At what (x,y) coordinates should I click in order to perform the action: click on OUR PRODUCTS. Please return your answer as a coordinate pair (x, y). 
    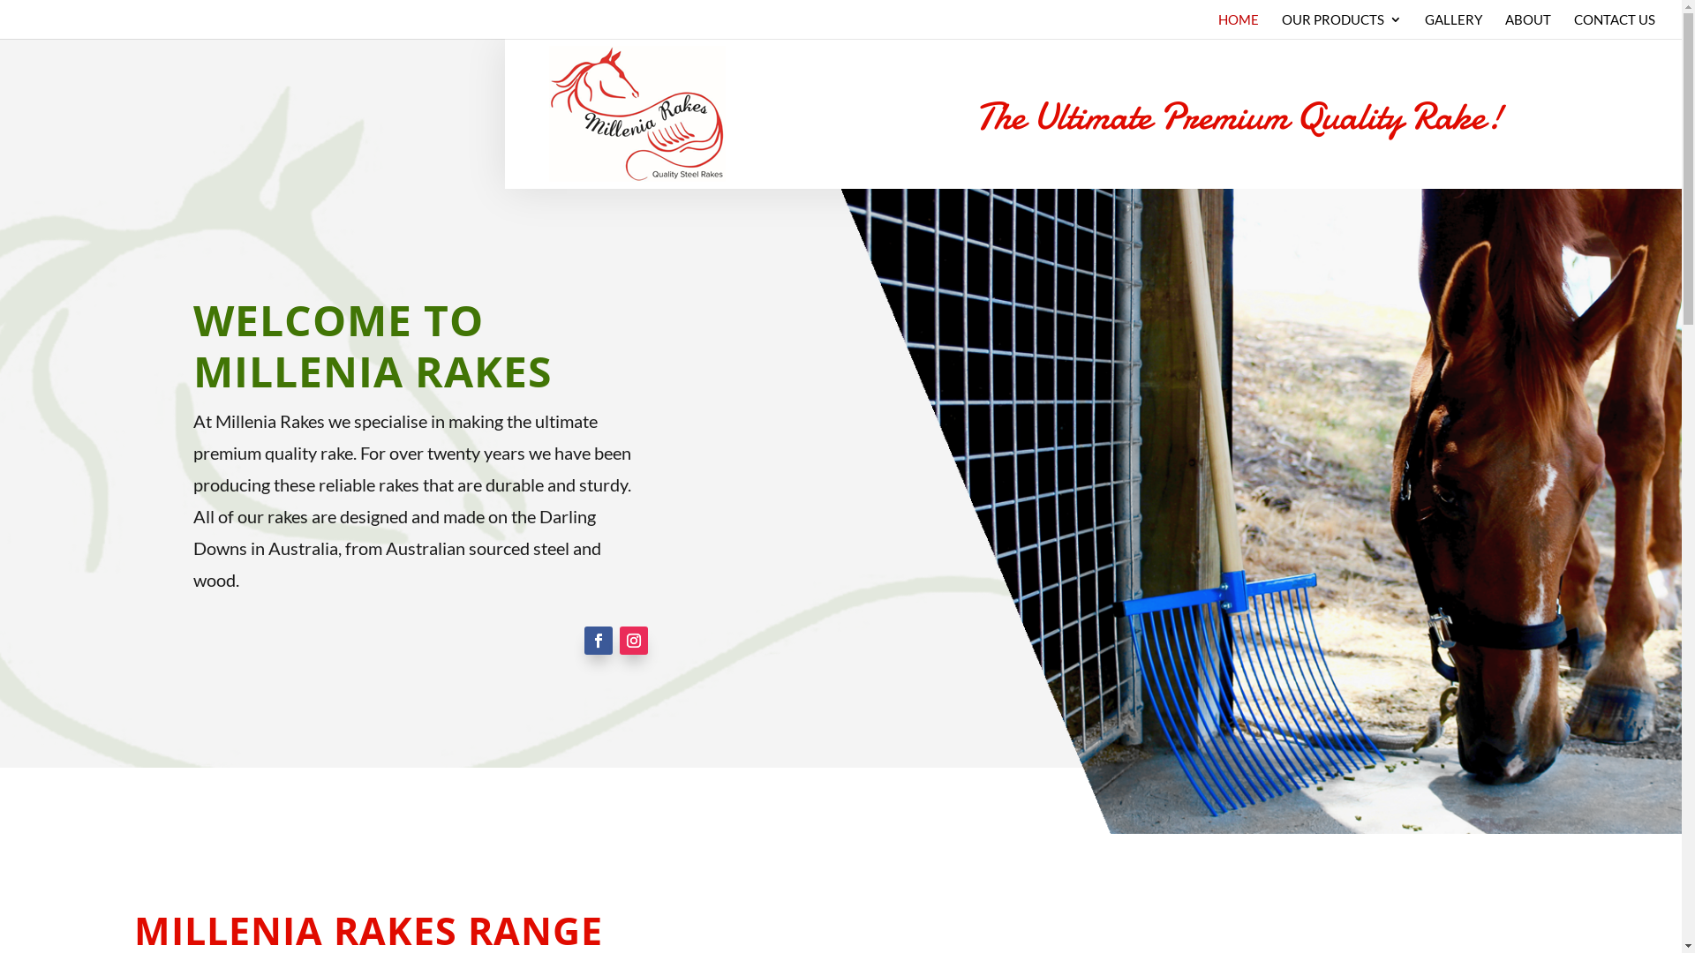
    Looking at the image, I should click on (1342, 26).